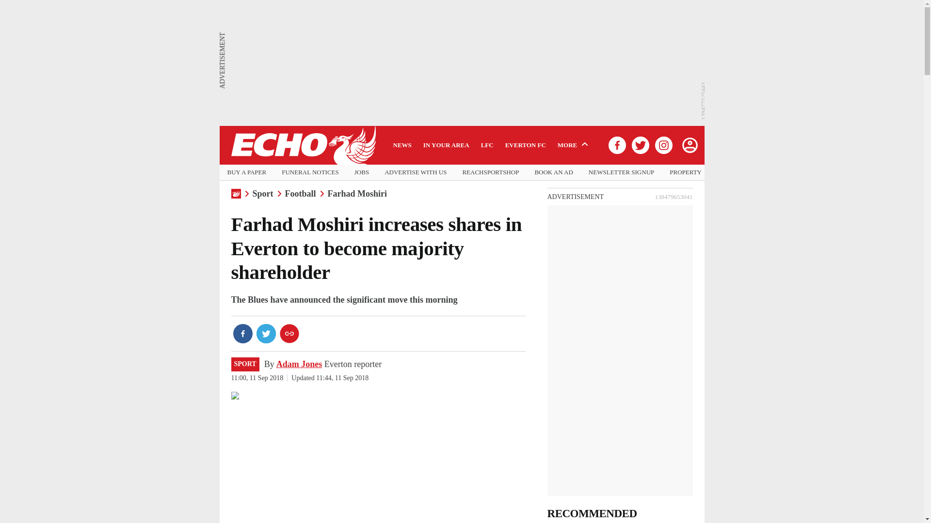  I want to click on JOBS, so click(362, 172).